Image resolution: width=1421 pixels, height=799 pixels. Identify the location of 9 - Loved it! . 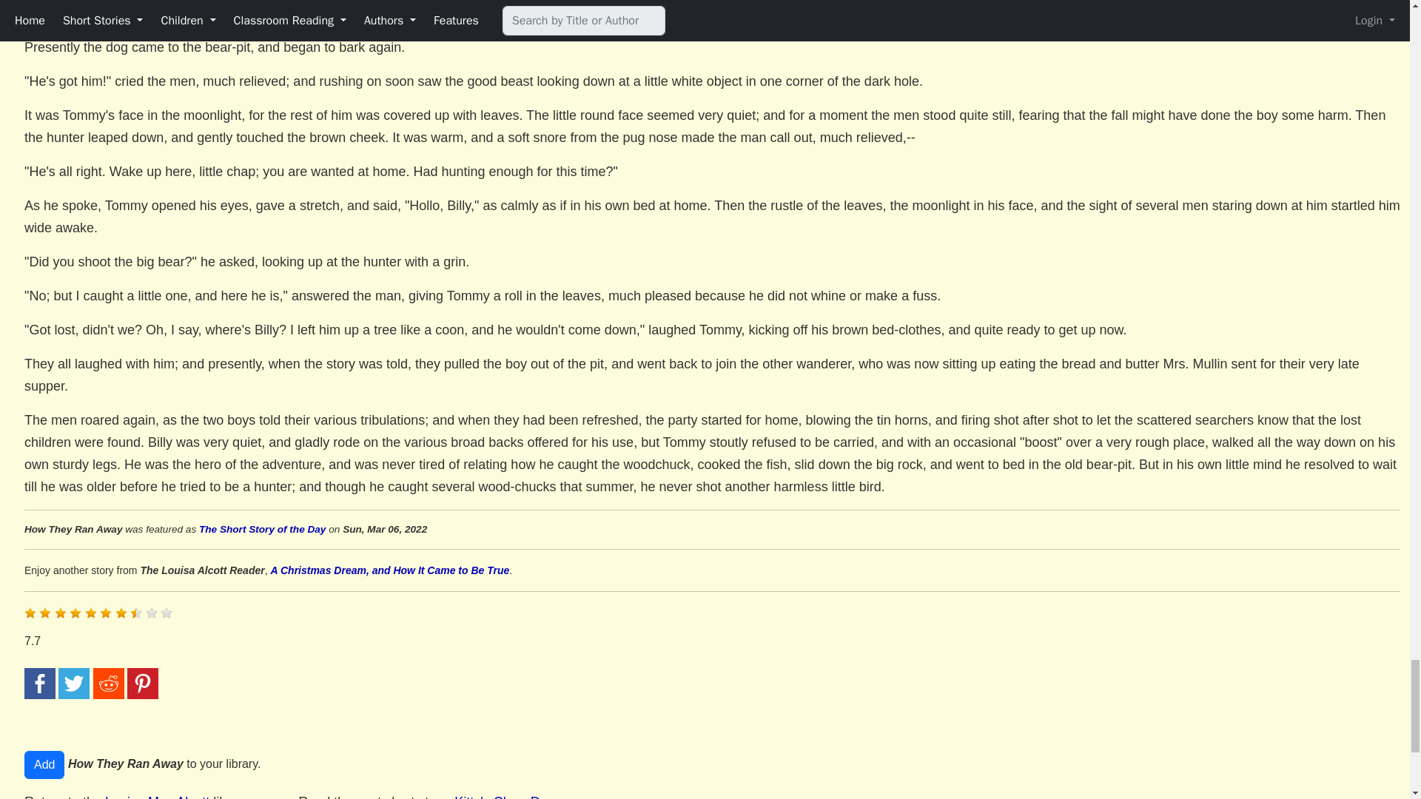
(152, 613).